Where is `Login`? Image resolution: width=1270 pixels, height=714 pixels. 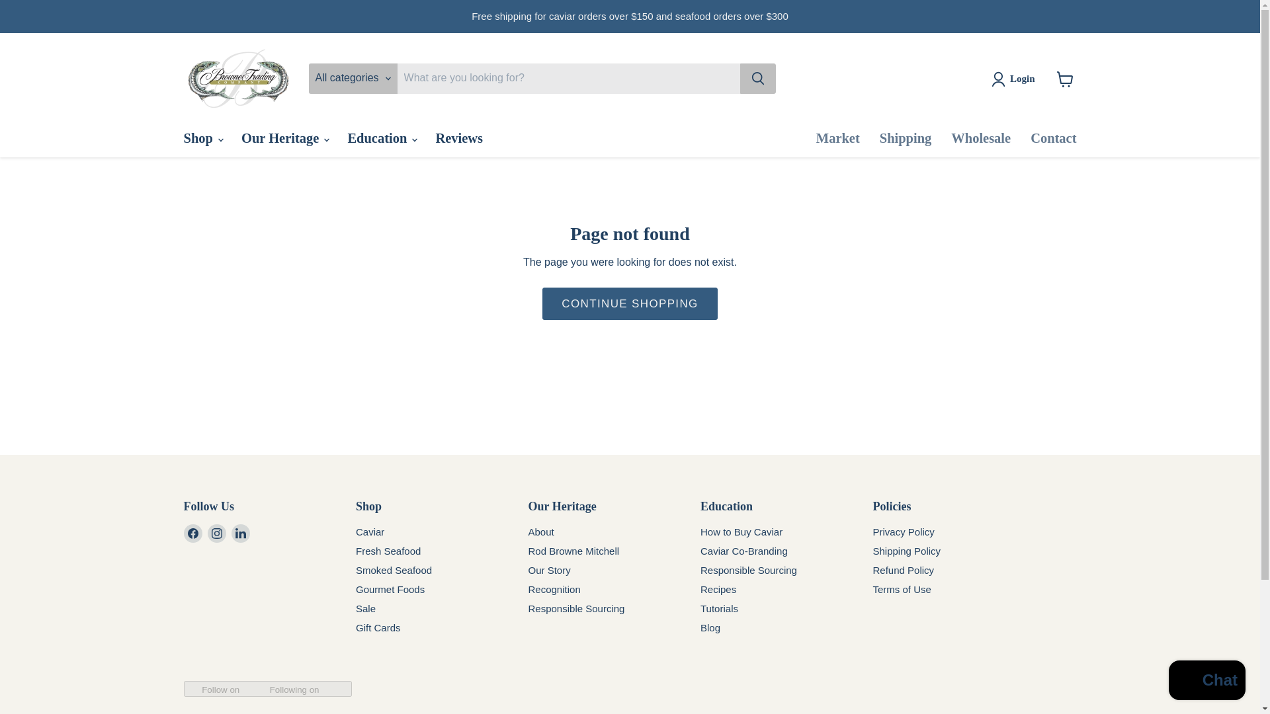
Login is located at coordinates (1016, 79).